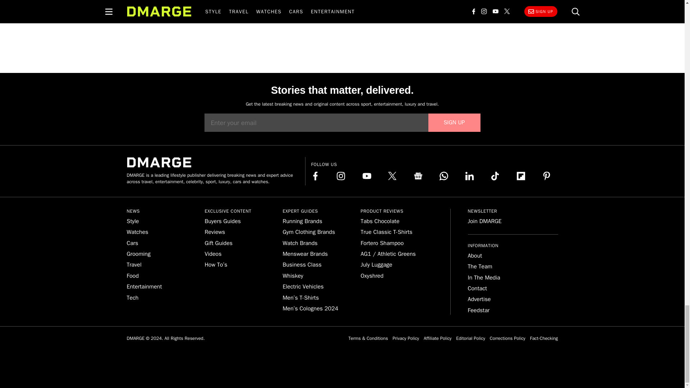 The image size is (690, 388). Describe the element at coordinates (495, 176) in the screenshot. I see `Visit us on TickTok` at that location.